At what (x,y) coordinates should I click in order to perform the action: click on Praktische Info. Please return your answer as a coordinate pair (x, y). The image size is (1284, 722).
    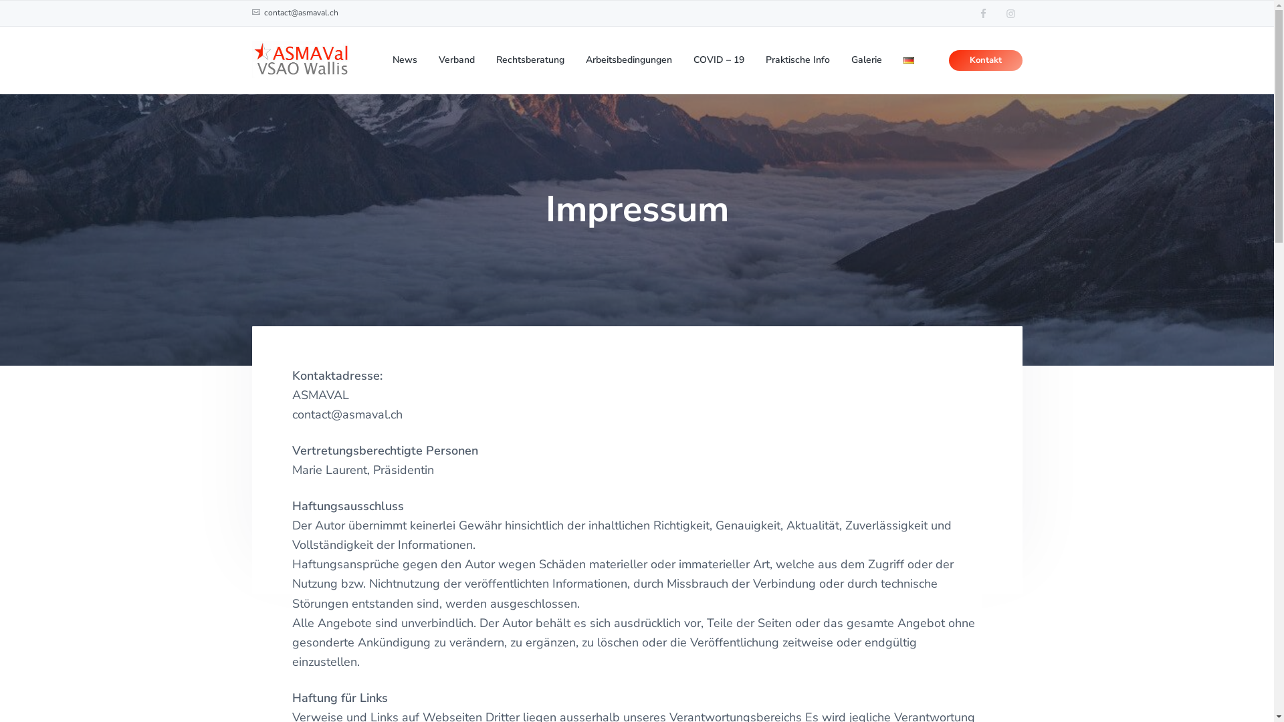
    Looking at the image, I should click on (798, 60).